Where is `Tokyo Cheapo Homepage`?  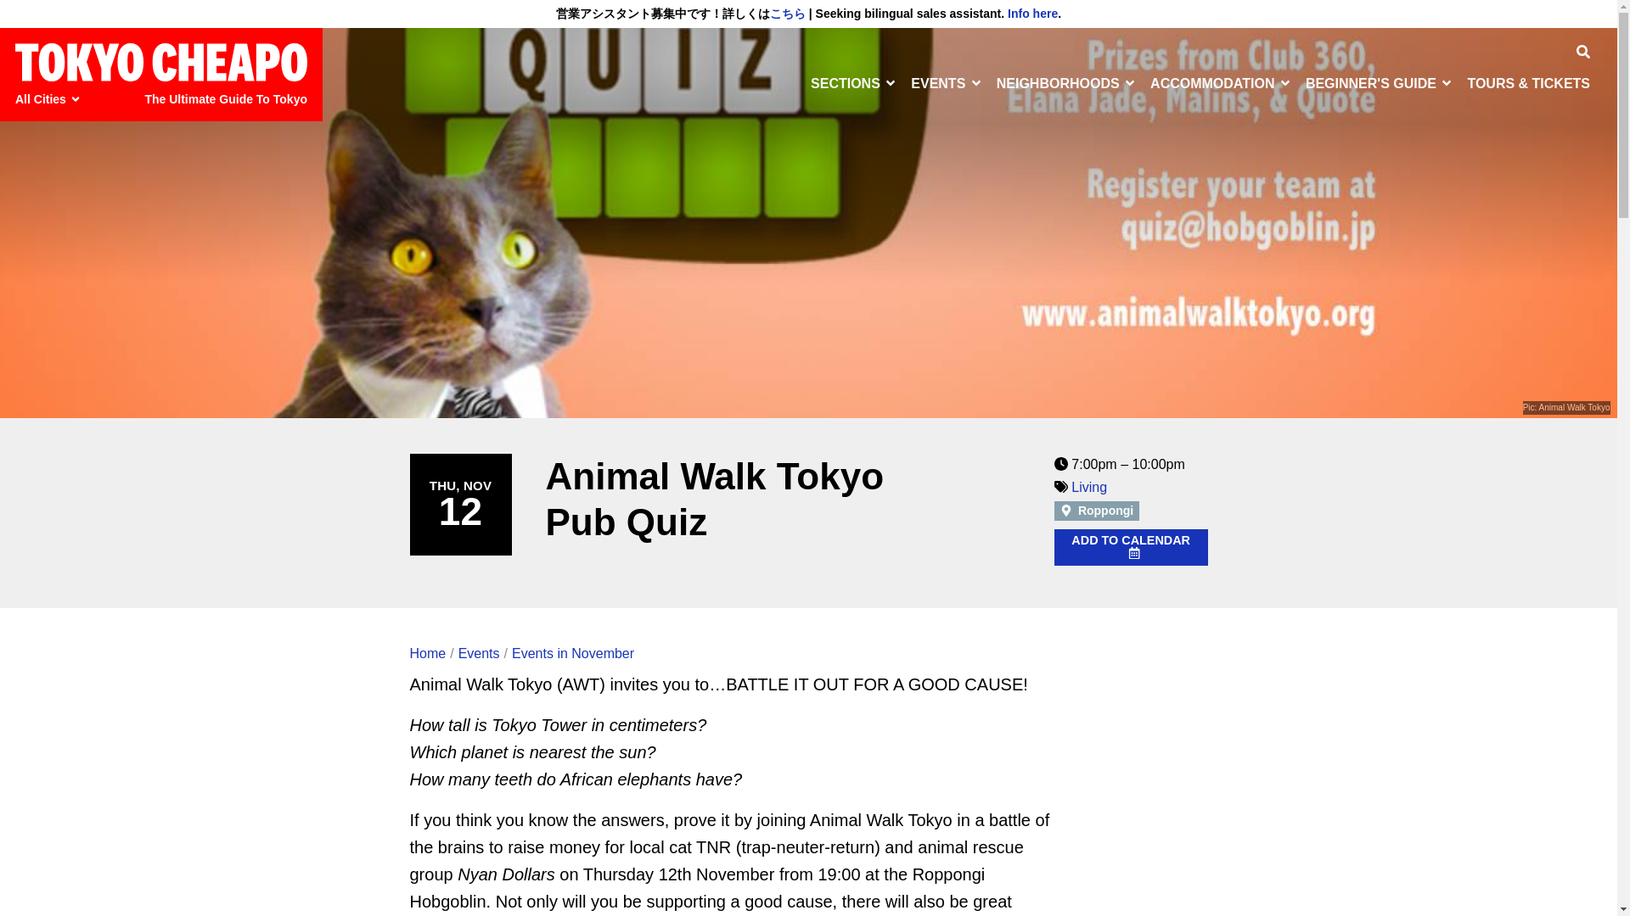 Tokyo Cheapo Homepage is located at coordinates (161, 61).